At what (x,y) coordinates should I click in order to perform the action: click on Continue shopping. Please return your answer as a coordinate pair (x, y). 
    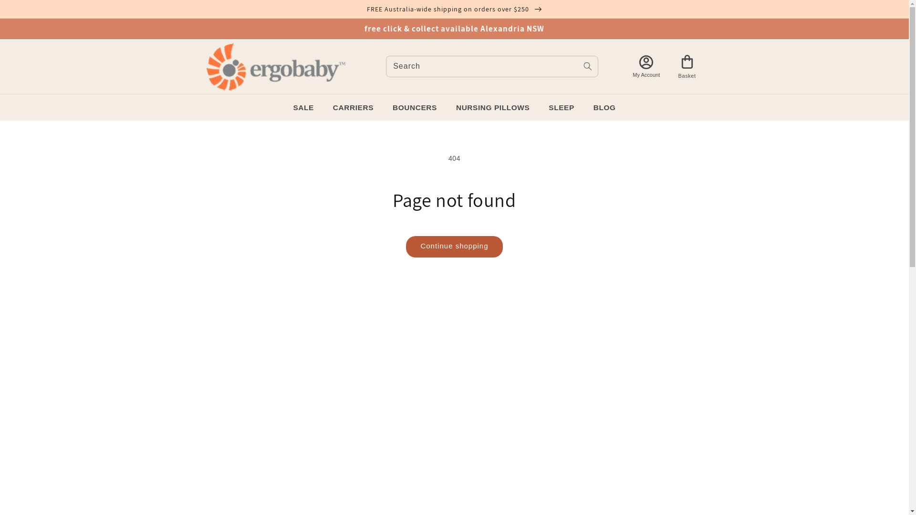
    Looking at the image, I should click on (454, 247).